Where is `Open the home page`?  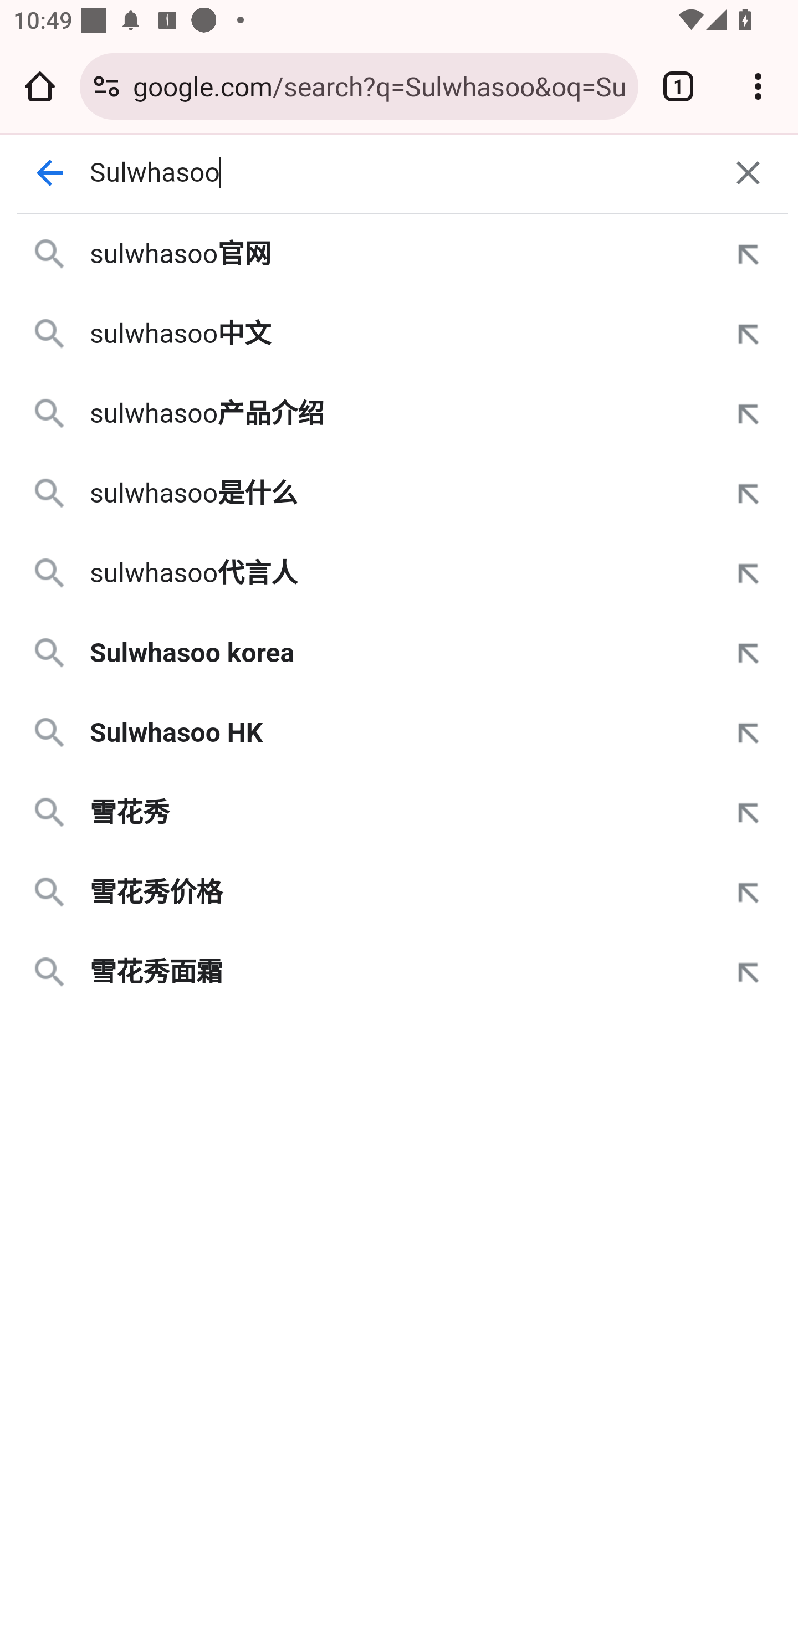 Open the home page is located at coordinates (40, 86).